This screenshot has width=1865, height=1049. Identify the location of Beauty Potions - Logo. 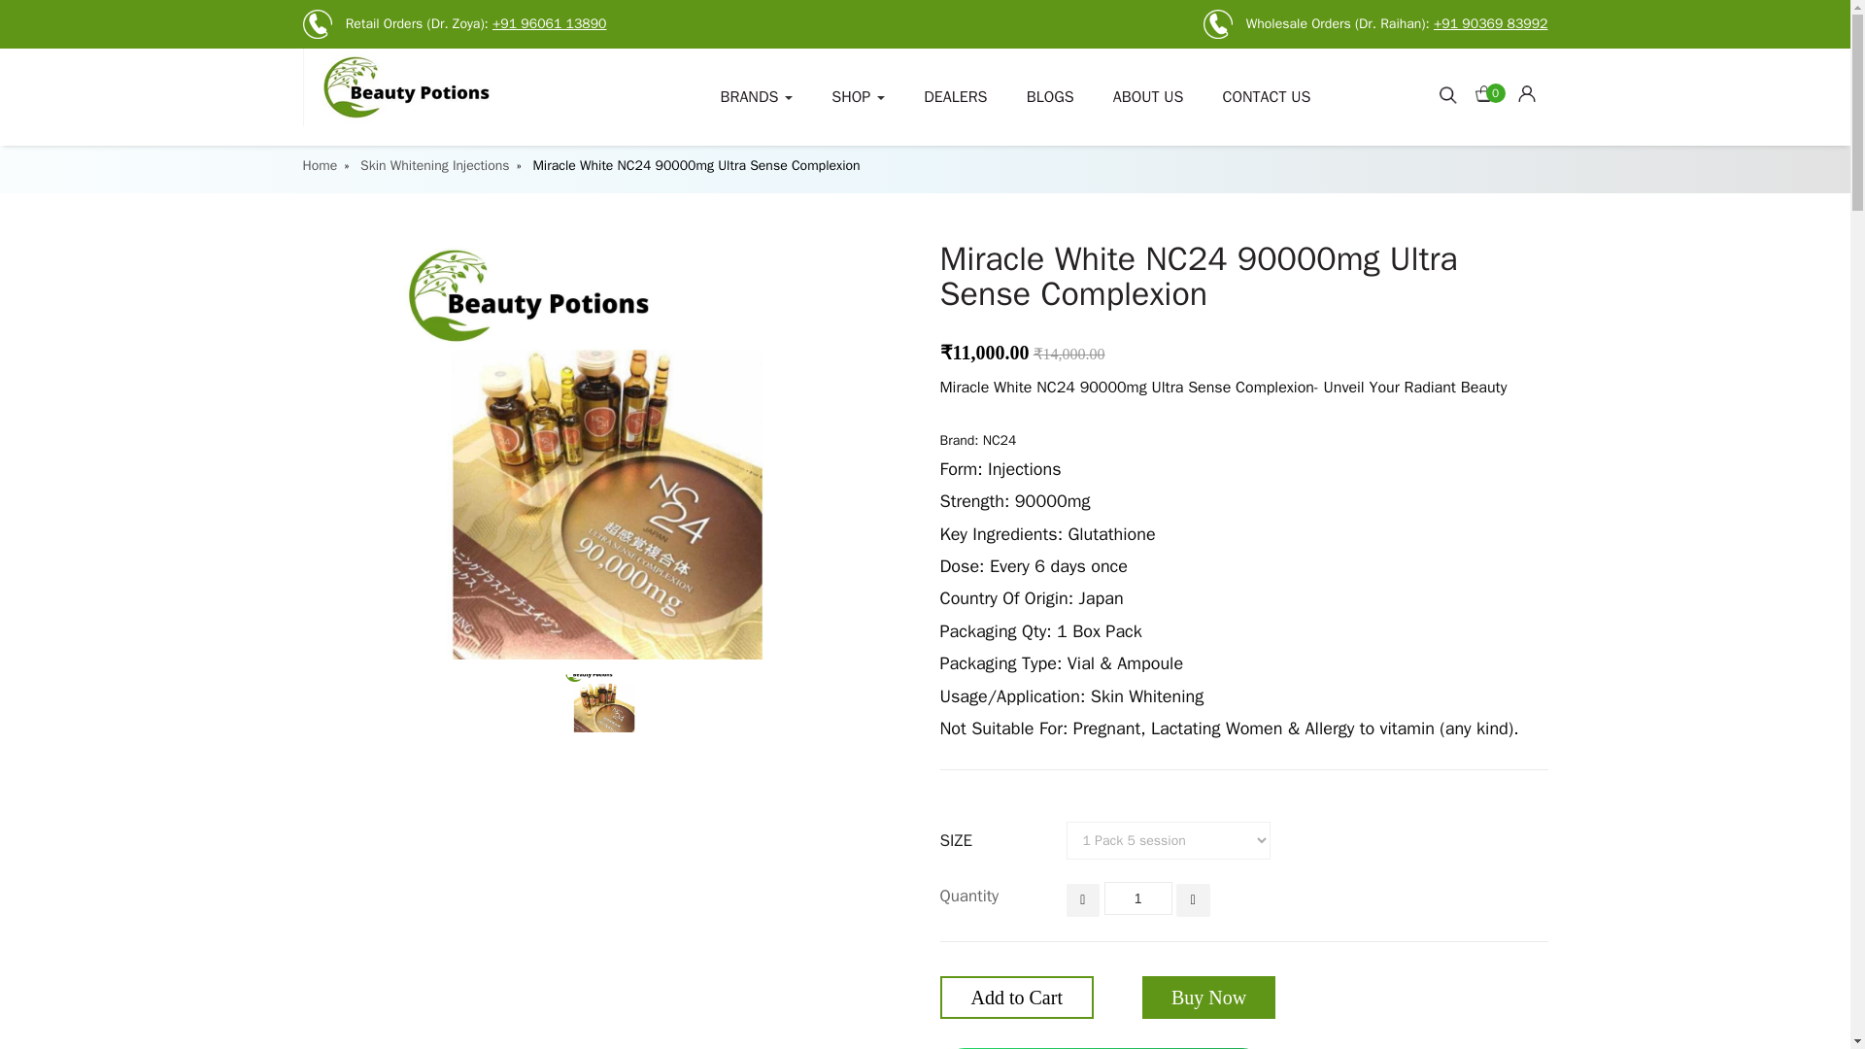
(447, 86).